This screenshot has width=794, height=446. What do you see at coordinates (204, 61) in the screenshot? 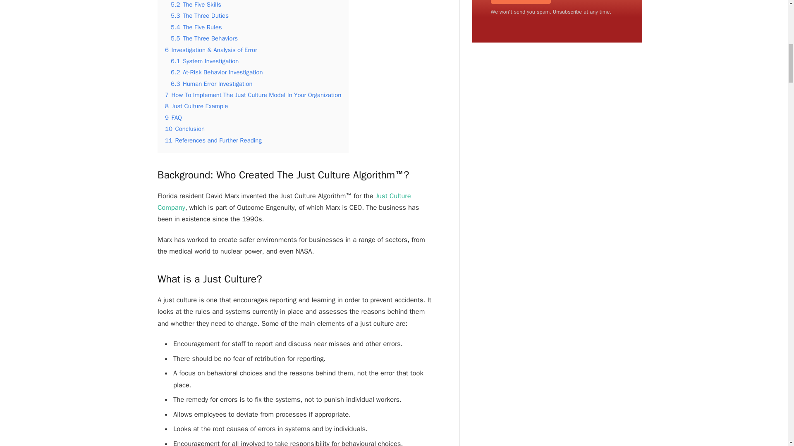
I see `6.1 System Investigation` at bounding box center [204, 61].